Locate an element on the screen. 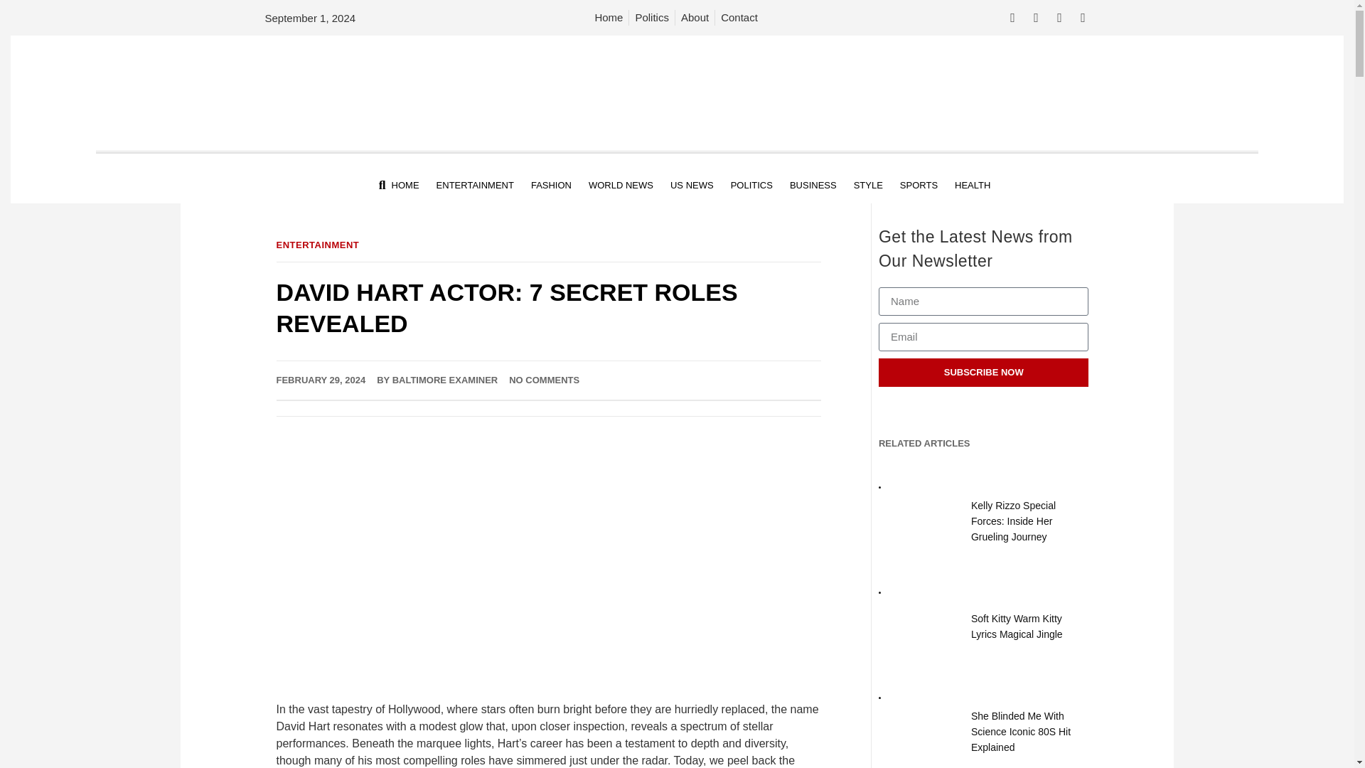  She Blinded Me With Science Iconic 80S Hit Explained is located at coordinates (1020, 732).